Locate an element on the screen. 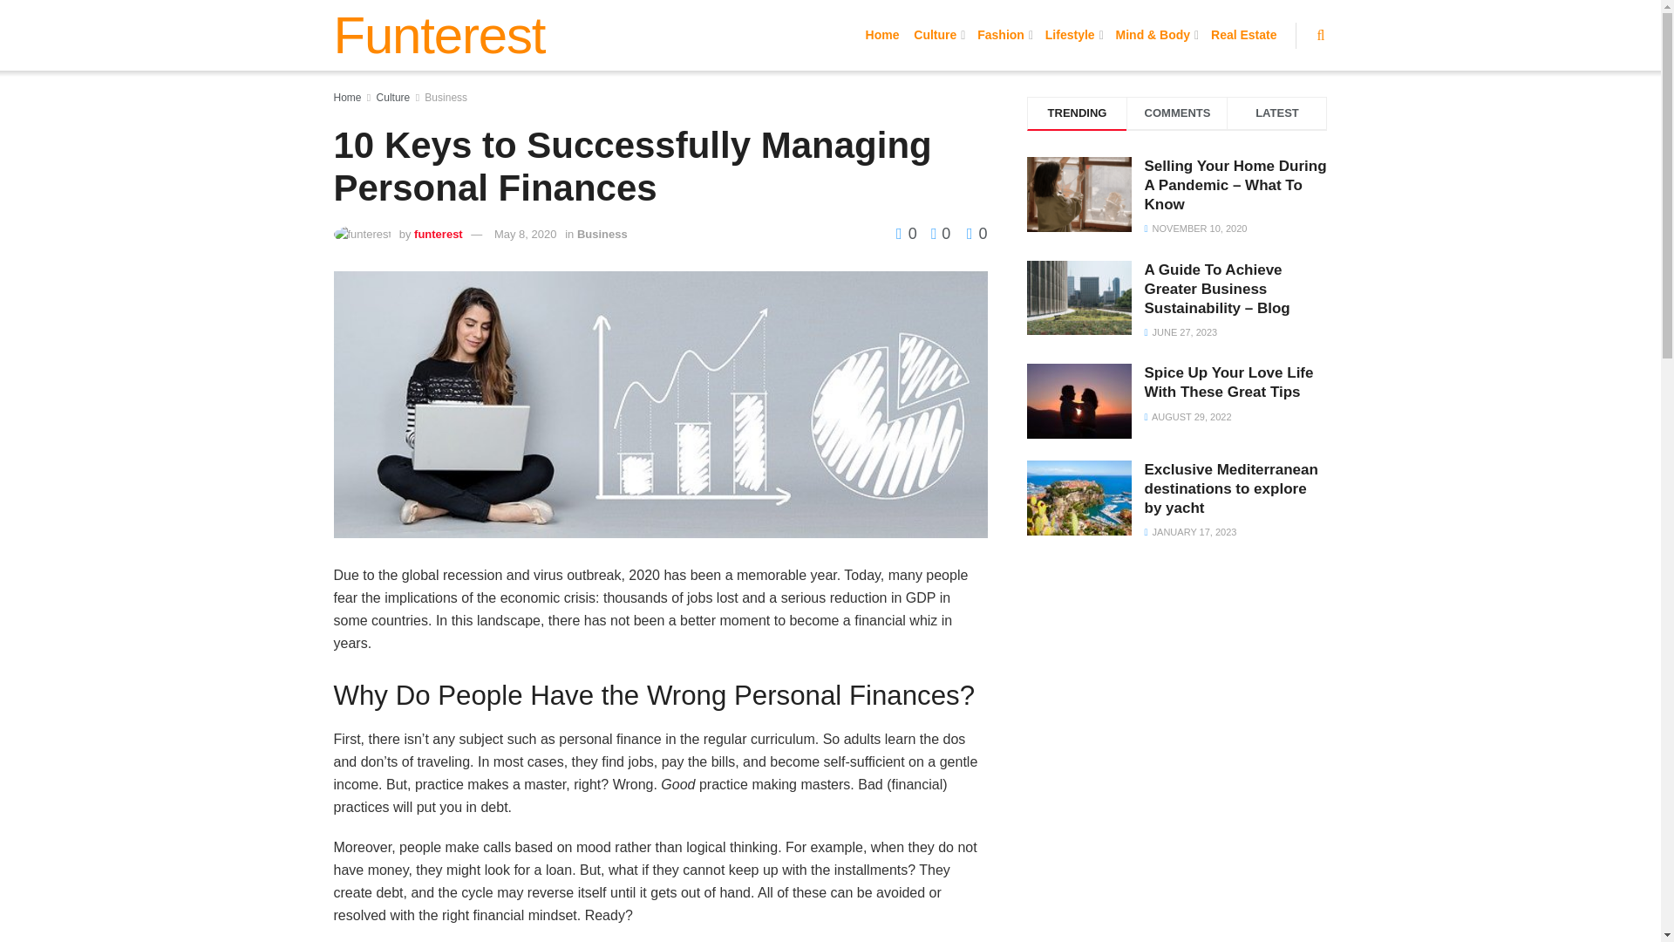 Image resolution: width=1674 pixels, height=942 pixels. Fashion is located at coordinates (1004, 35).